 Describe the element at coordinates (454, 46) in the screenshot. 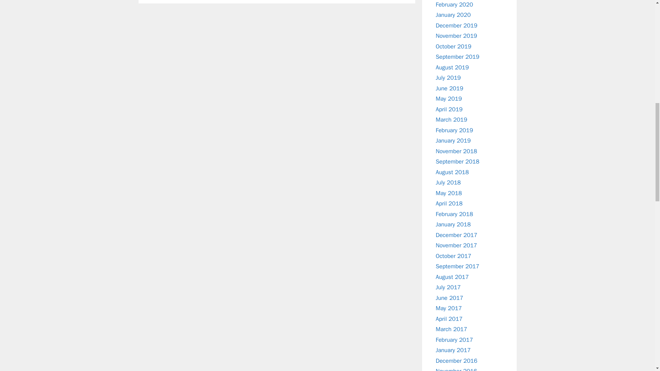

I see `October 2019` at that location.